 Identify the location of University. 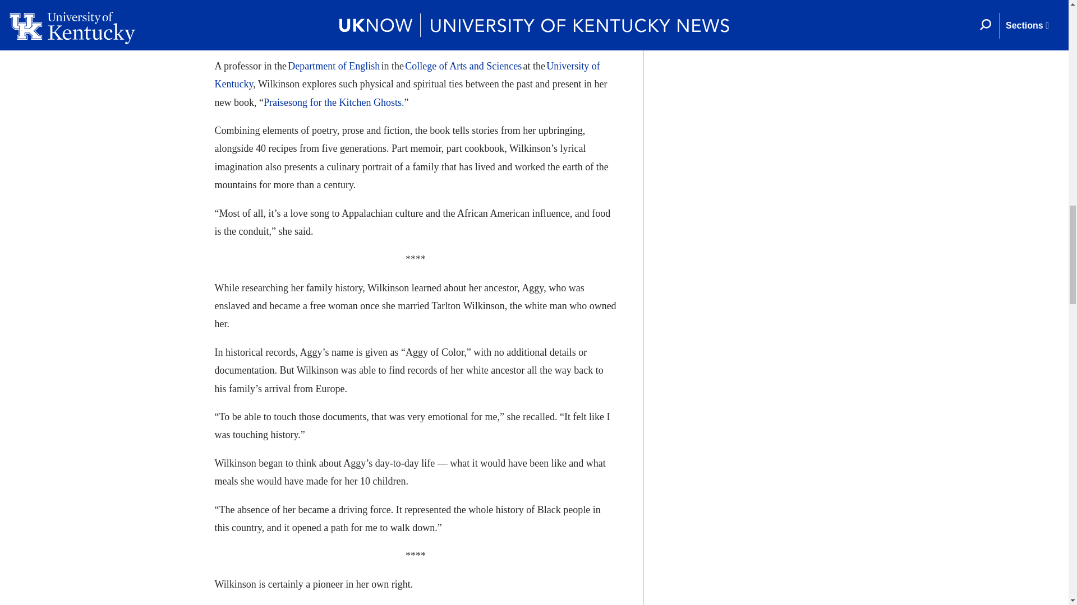
(568, 66).